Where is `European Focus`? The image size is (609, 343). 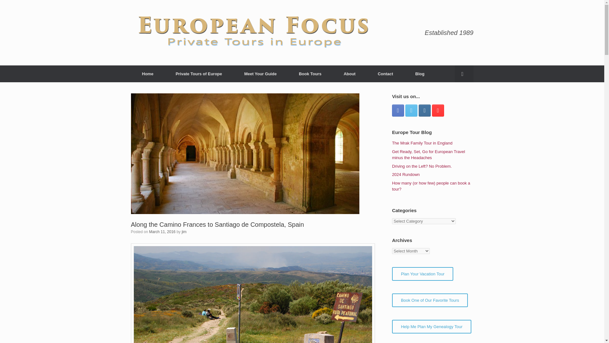
European Focus is located at coordinates (253, 32).